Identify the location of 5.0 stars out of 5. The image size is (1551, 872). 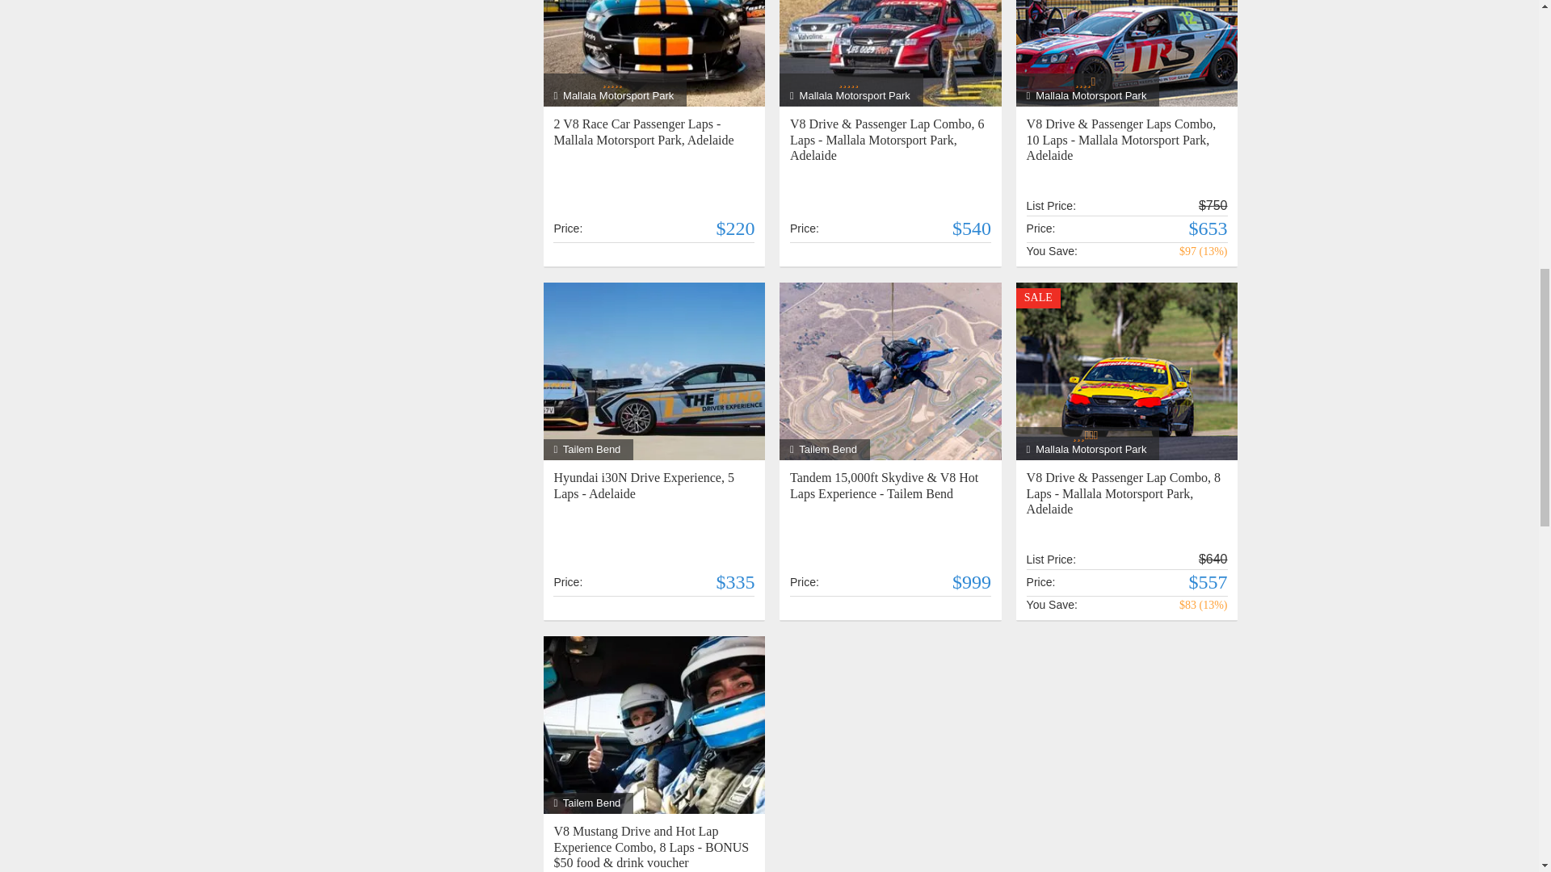
(614, 82).